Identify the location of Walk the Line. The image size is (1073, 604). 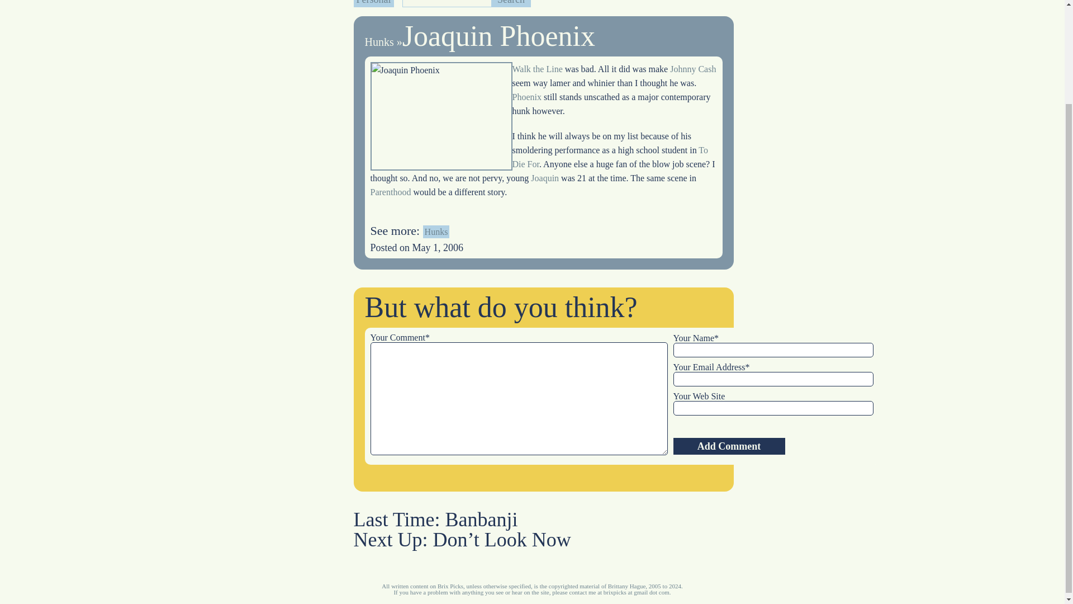
(536, 68).